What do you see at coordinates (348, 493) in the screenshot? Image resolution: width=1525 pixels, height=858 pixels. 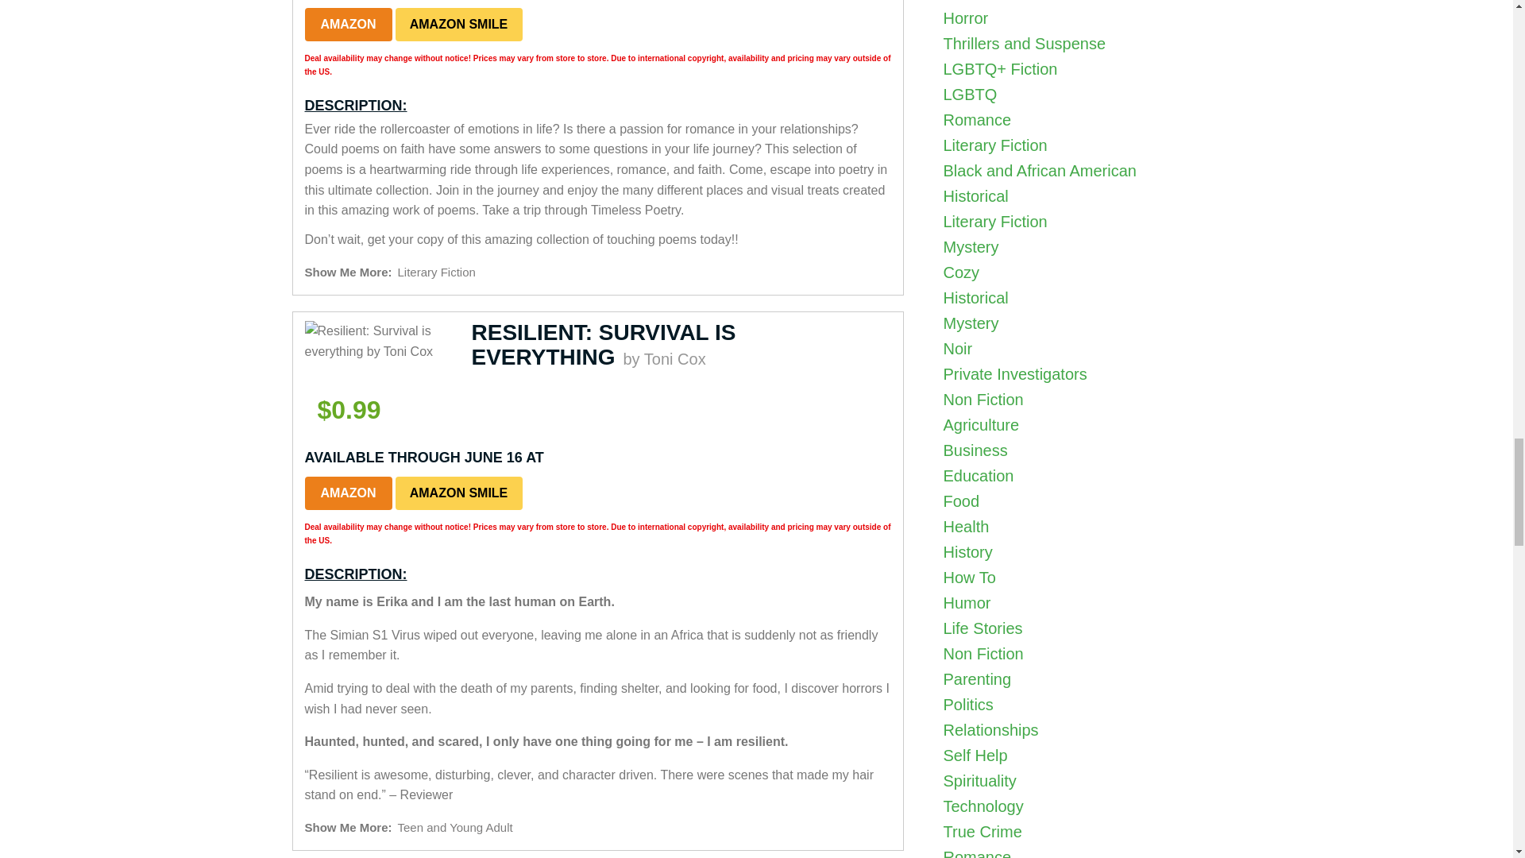 I see `AMAZON` at bounding box center [348, 493].